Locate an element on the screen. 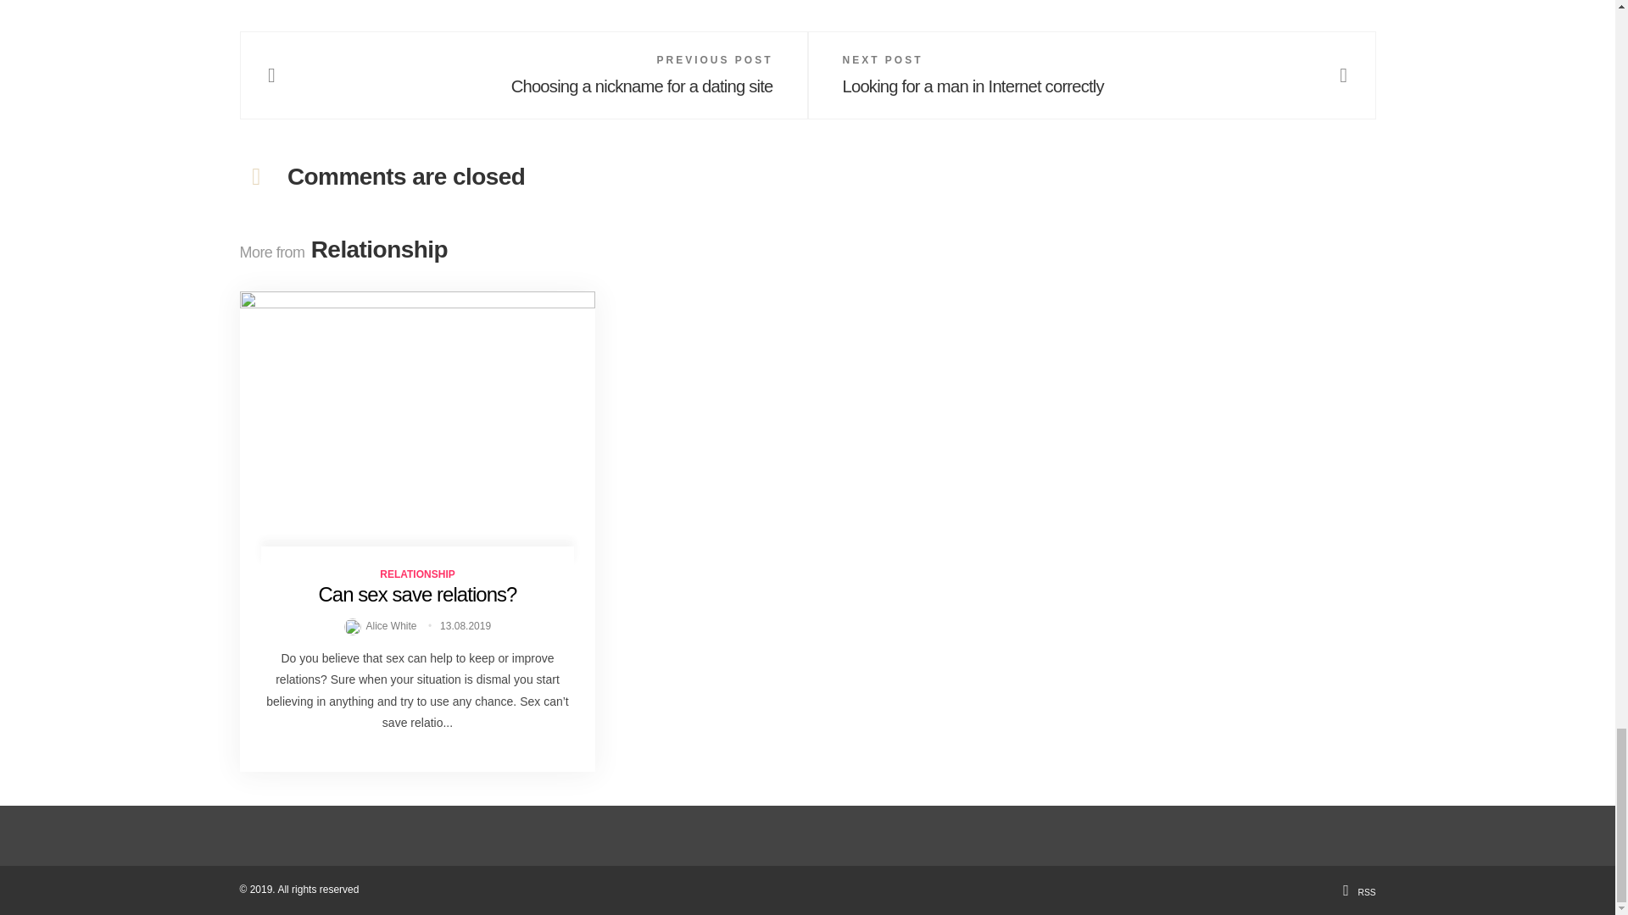 Image resolution: width=1628 pixels, height=915 pixels. RELATIONSHIP is located at coordinates (416, 574).